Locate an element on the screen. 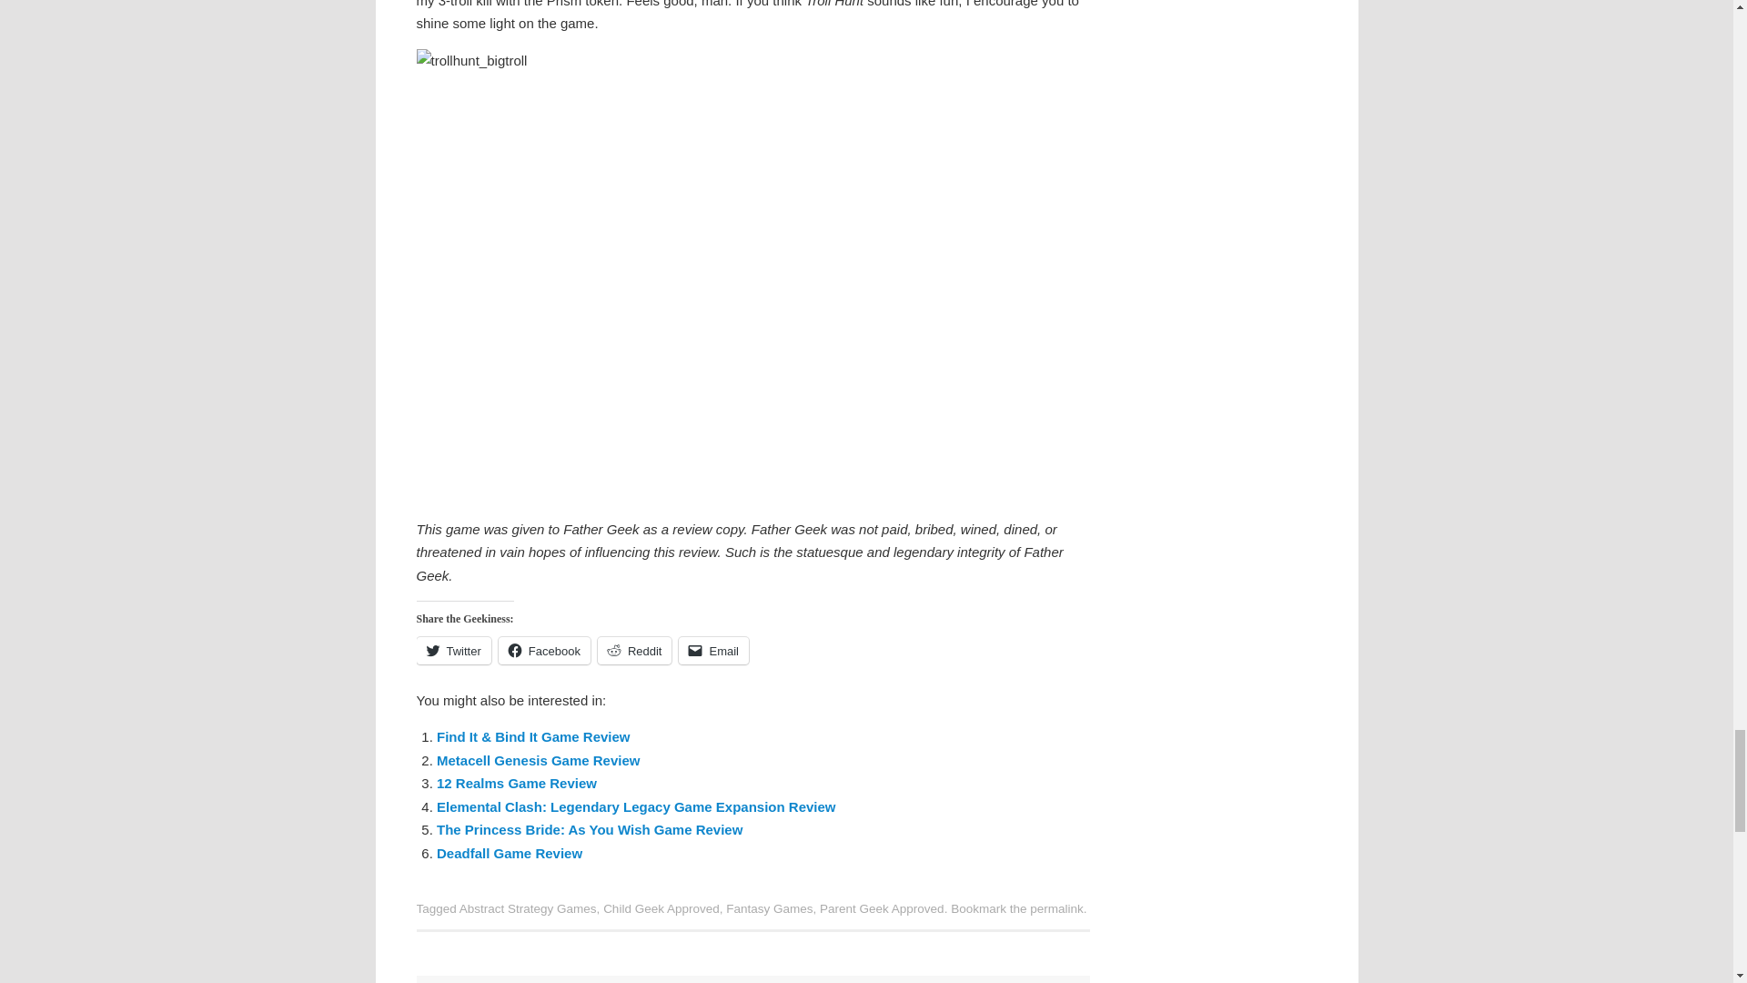  The Princess Bride: As You Wish Game Review is located at coordinates (590, 829).